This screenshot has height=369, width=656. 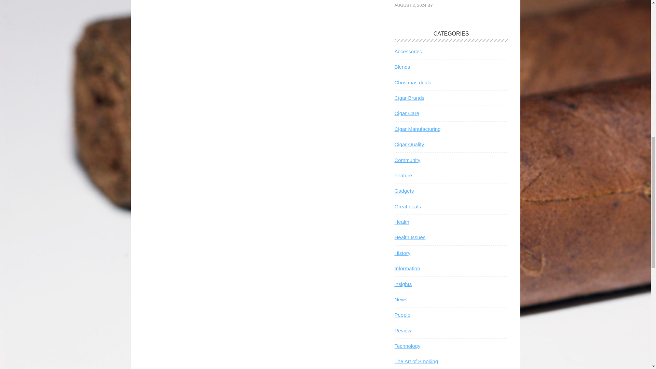 I want to click on Community, so click(x=407, y=160).